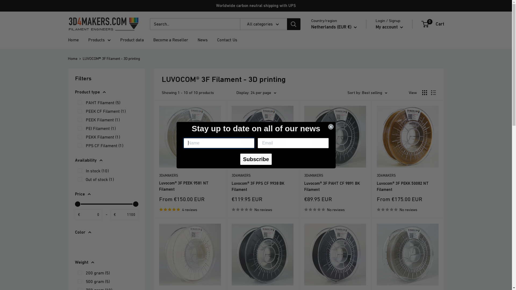  What do you see at coordinates (408, 209) in the screenshot?
I see `No reviews` at bounding box center [408, 209].